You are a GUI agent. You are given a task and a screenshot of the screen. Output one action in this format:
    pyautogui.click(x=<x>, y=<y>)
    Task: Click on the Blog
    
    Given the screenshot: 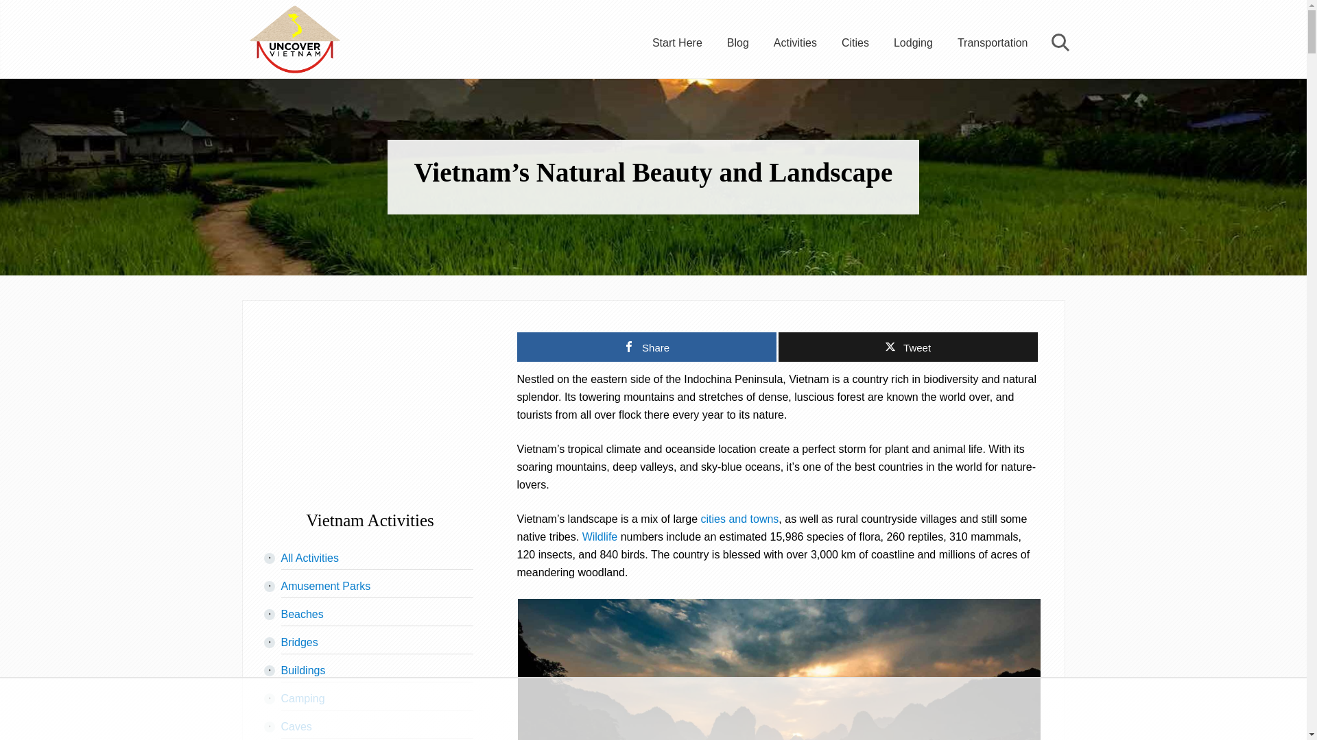 What is the action you would take?
    pyautogui.click(x=738, y=42)
    